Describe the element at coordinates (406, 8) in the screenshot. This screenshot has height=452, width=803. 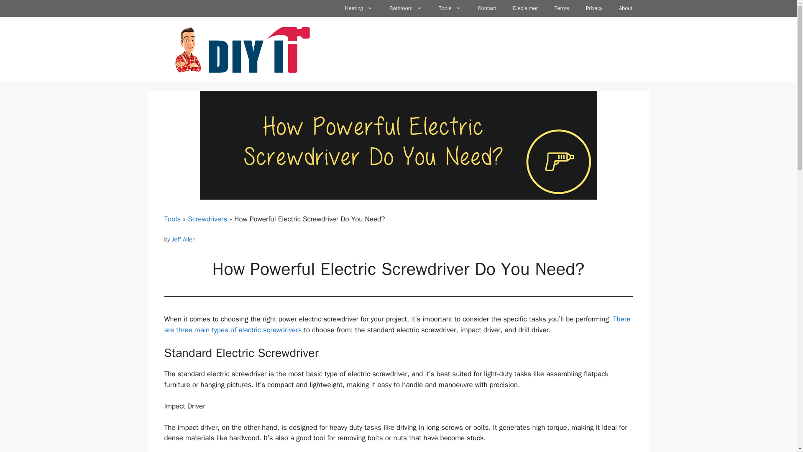
I see `Bathroom` at that location.